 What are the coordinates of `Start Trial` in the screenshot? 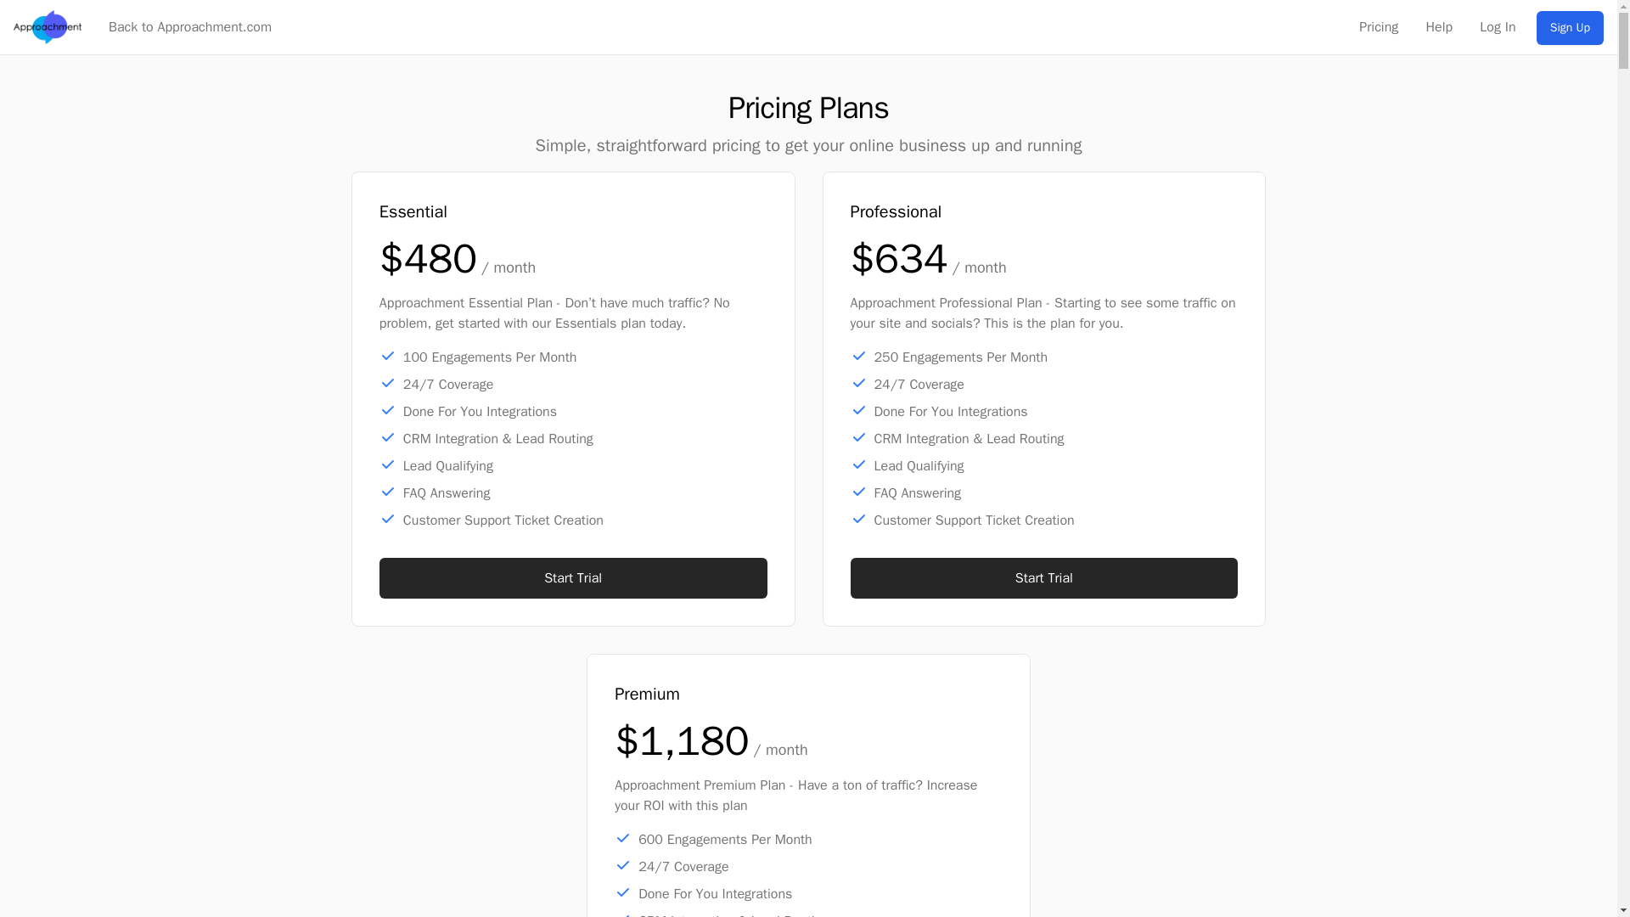 It's located at (1044, 577).